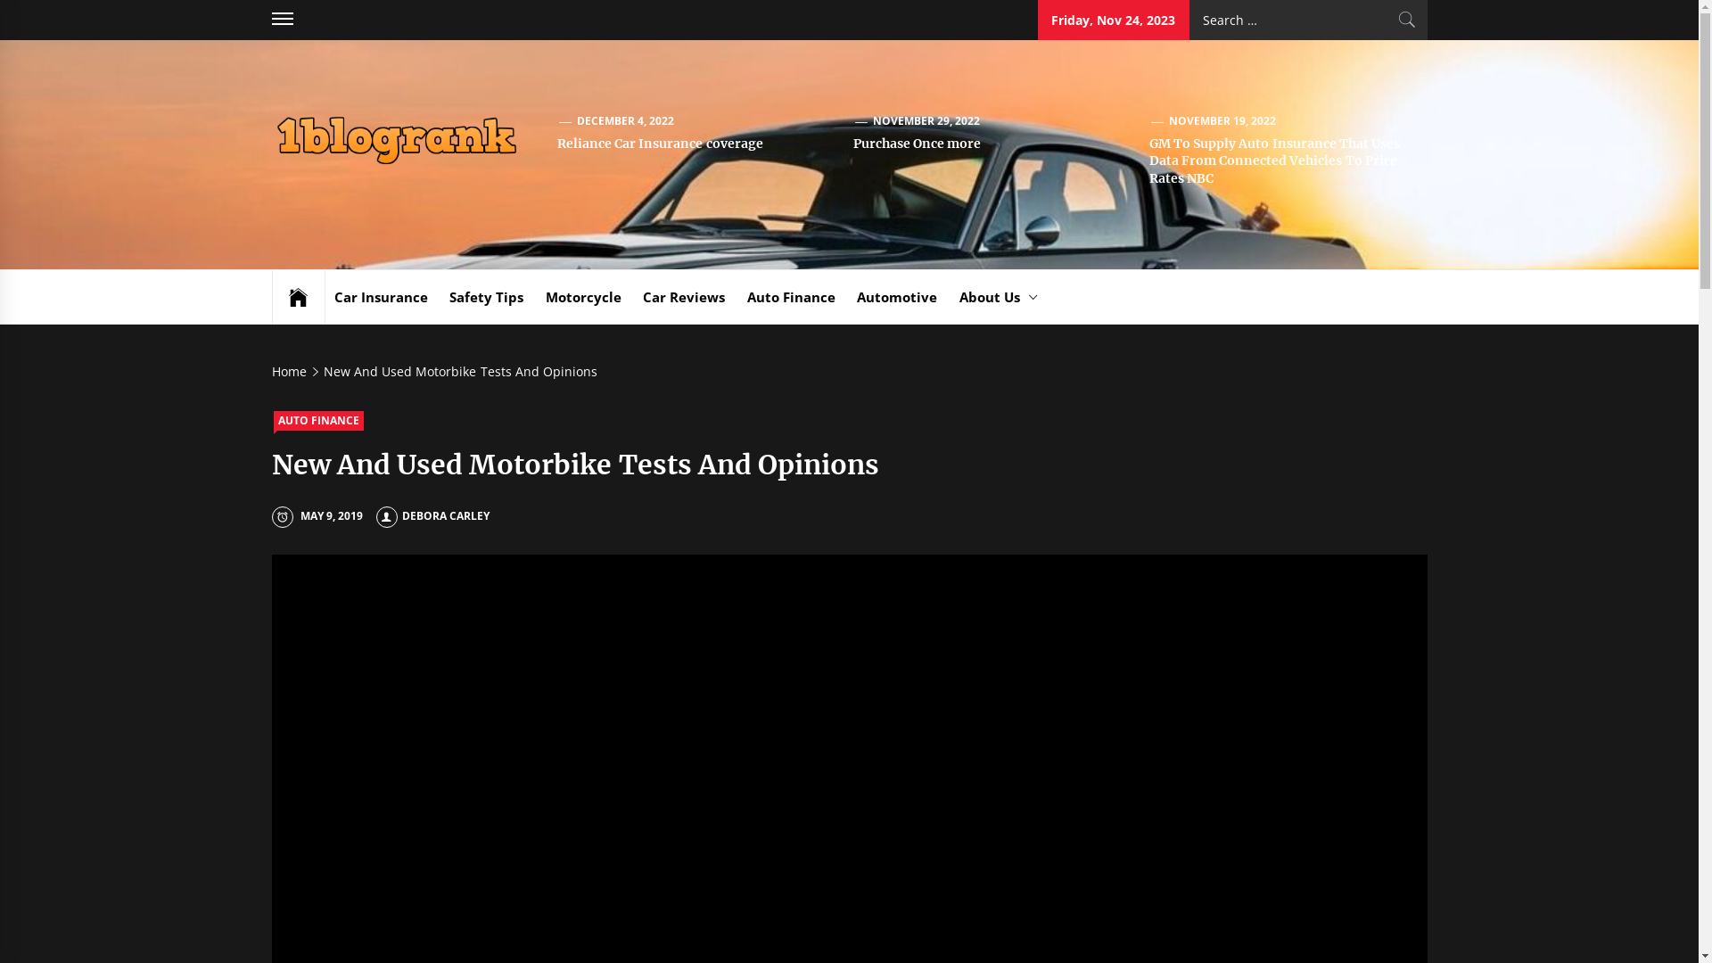  What do you see at coordinates (626, 121) in the screenshot?
I see `DECEMBER 4, 2022` at bounding box center [626, 121].